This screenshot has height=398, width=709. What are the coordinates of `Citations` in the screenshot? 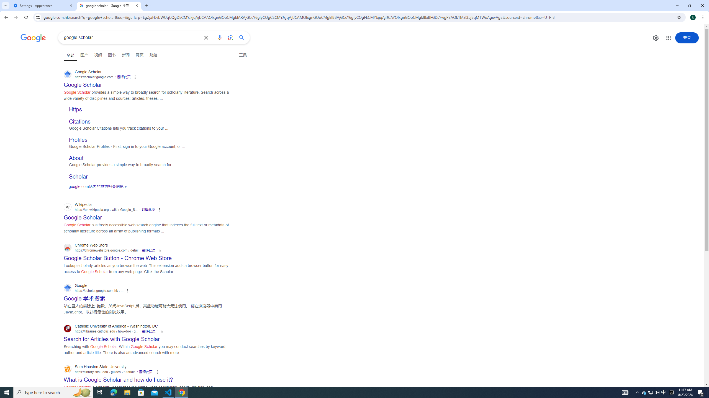 It's located at (80, 121).